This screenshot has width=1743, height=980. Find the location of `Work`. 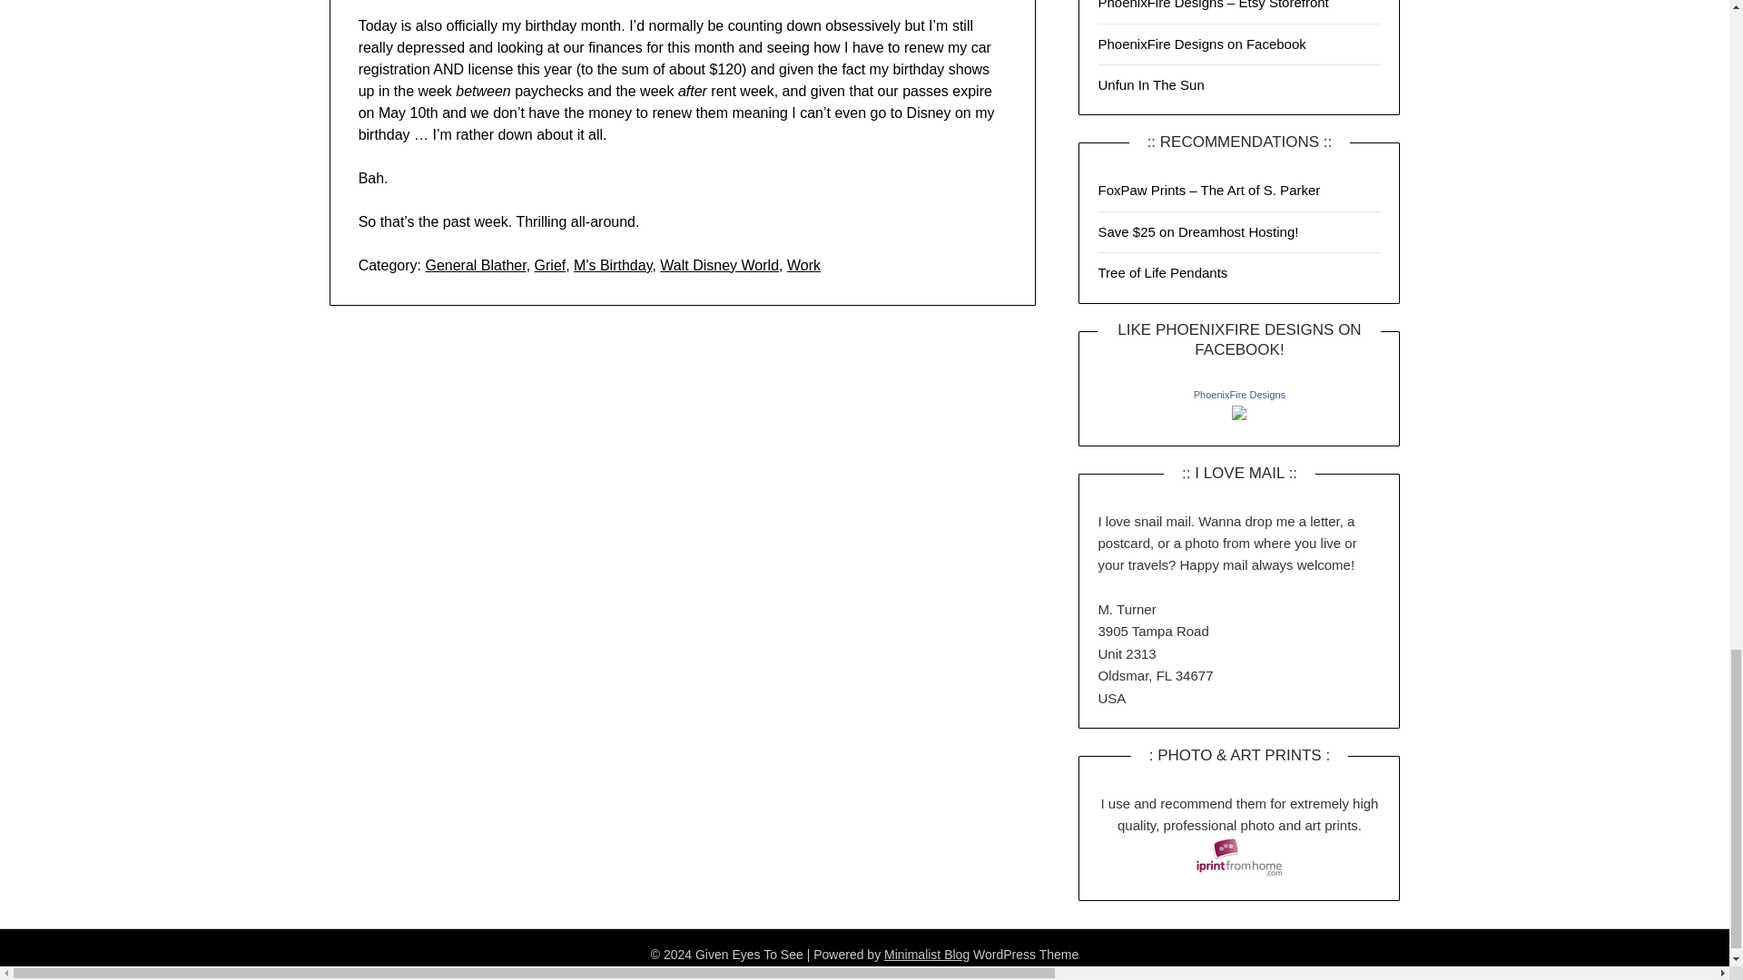

Work is located at coordinates (804, 265).